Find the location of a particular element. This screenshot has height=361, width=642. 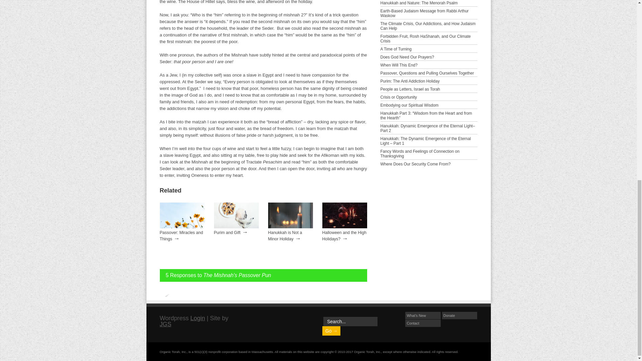

Halloween and the High Holidays? is located at coordinates (344, 236).